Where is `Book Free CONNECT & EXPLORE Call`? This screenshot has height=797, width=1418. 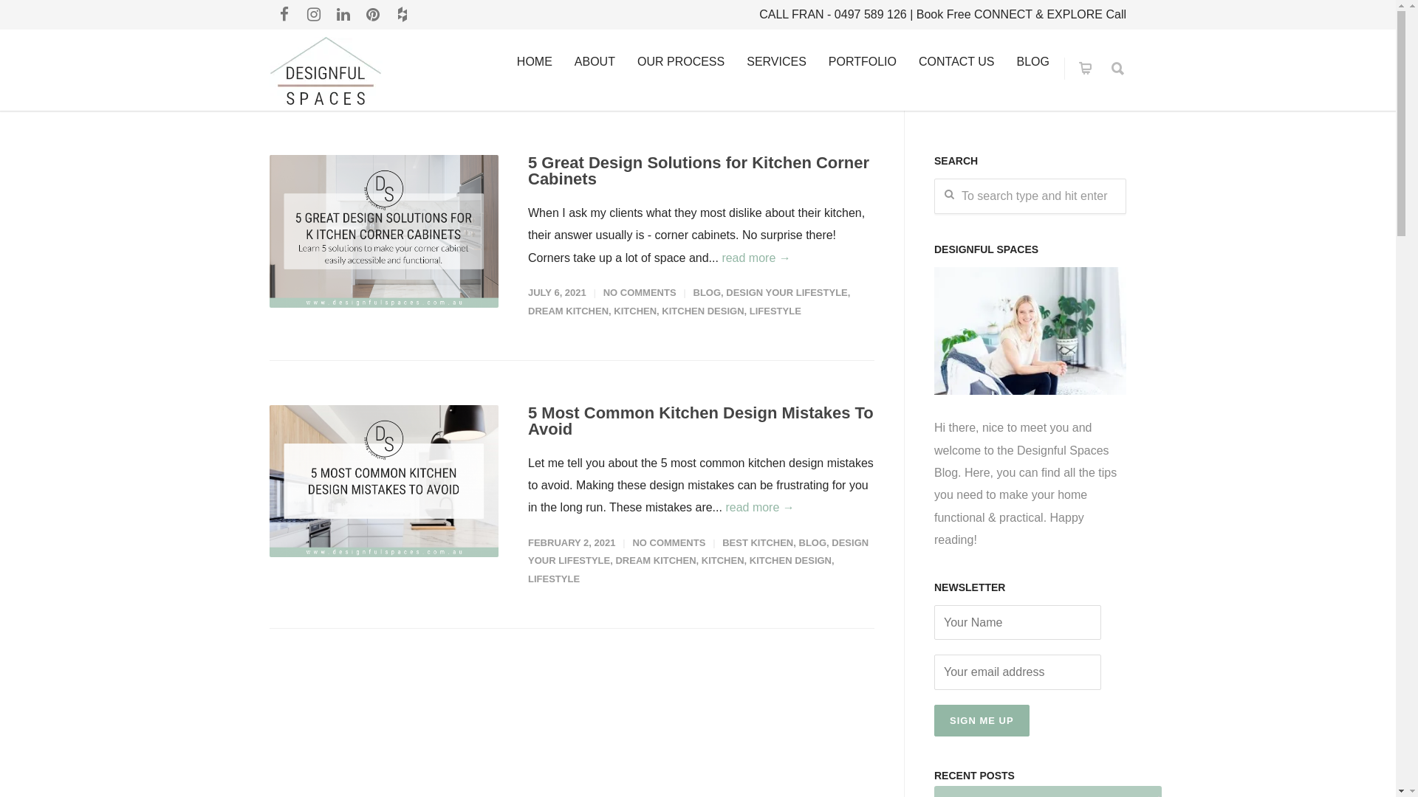 Book Free CONNECT & EXPLORE Call is located at coordinates (1021, 15).